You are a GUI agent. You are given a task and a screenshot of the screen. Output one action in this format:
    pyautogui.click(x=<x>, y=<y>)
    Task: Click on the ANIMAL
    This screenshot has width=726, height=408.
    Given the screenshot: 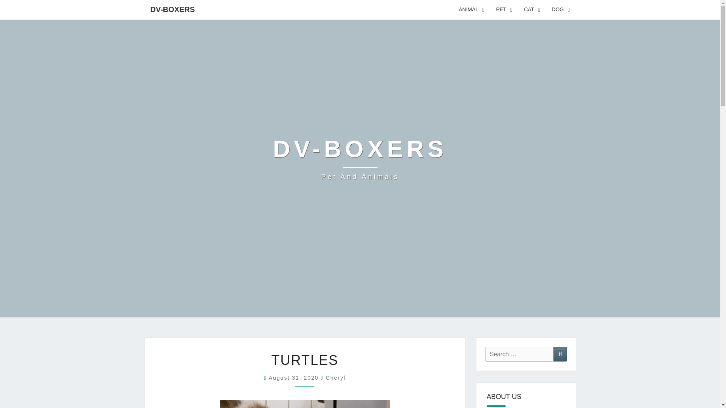 What is the action you would take?
    pyautogui.click(x=472, y=10)
    